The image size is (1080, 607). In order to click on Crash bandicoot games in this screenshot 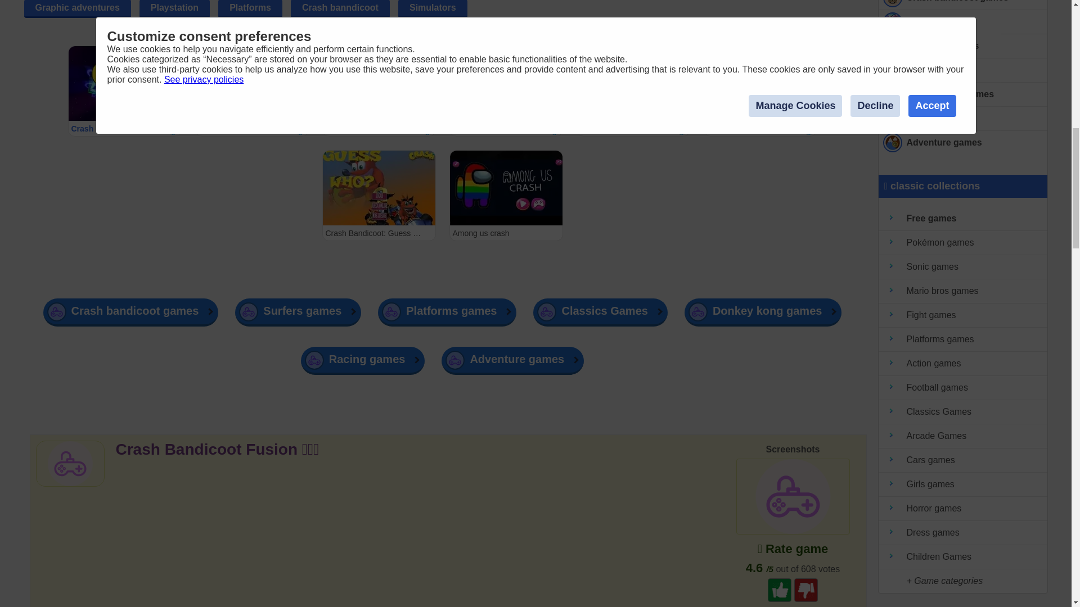, I will do `click(963, 5)`.